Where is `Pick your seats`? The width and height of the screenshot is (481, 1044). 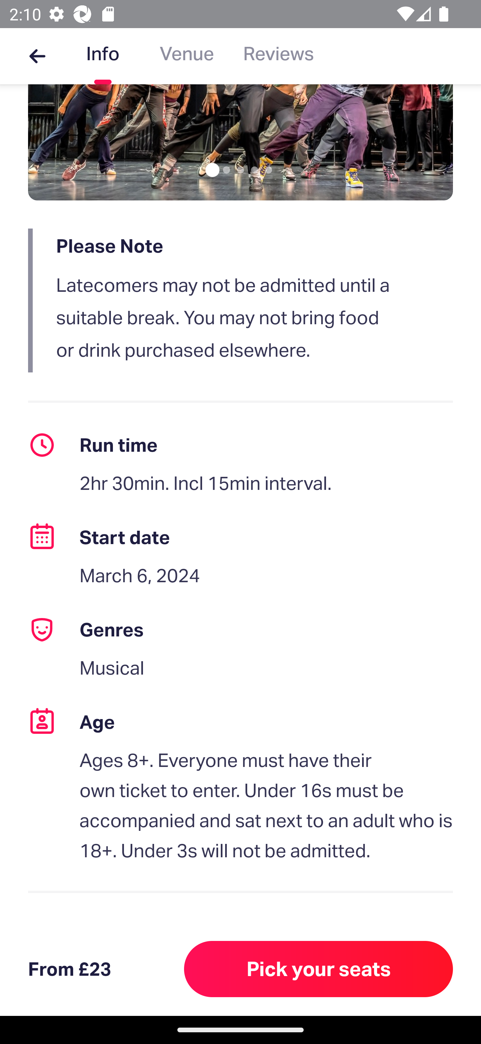 Pick your seats is located at coordinates (319, 969).